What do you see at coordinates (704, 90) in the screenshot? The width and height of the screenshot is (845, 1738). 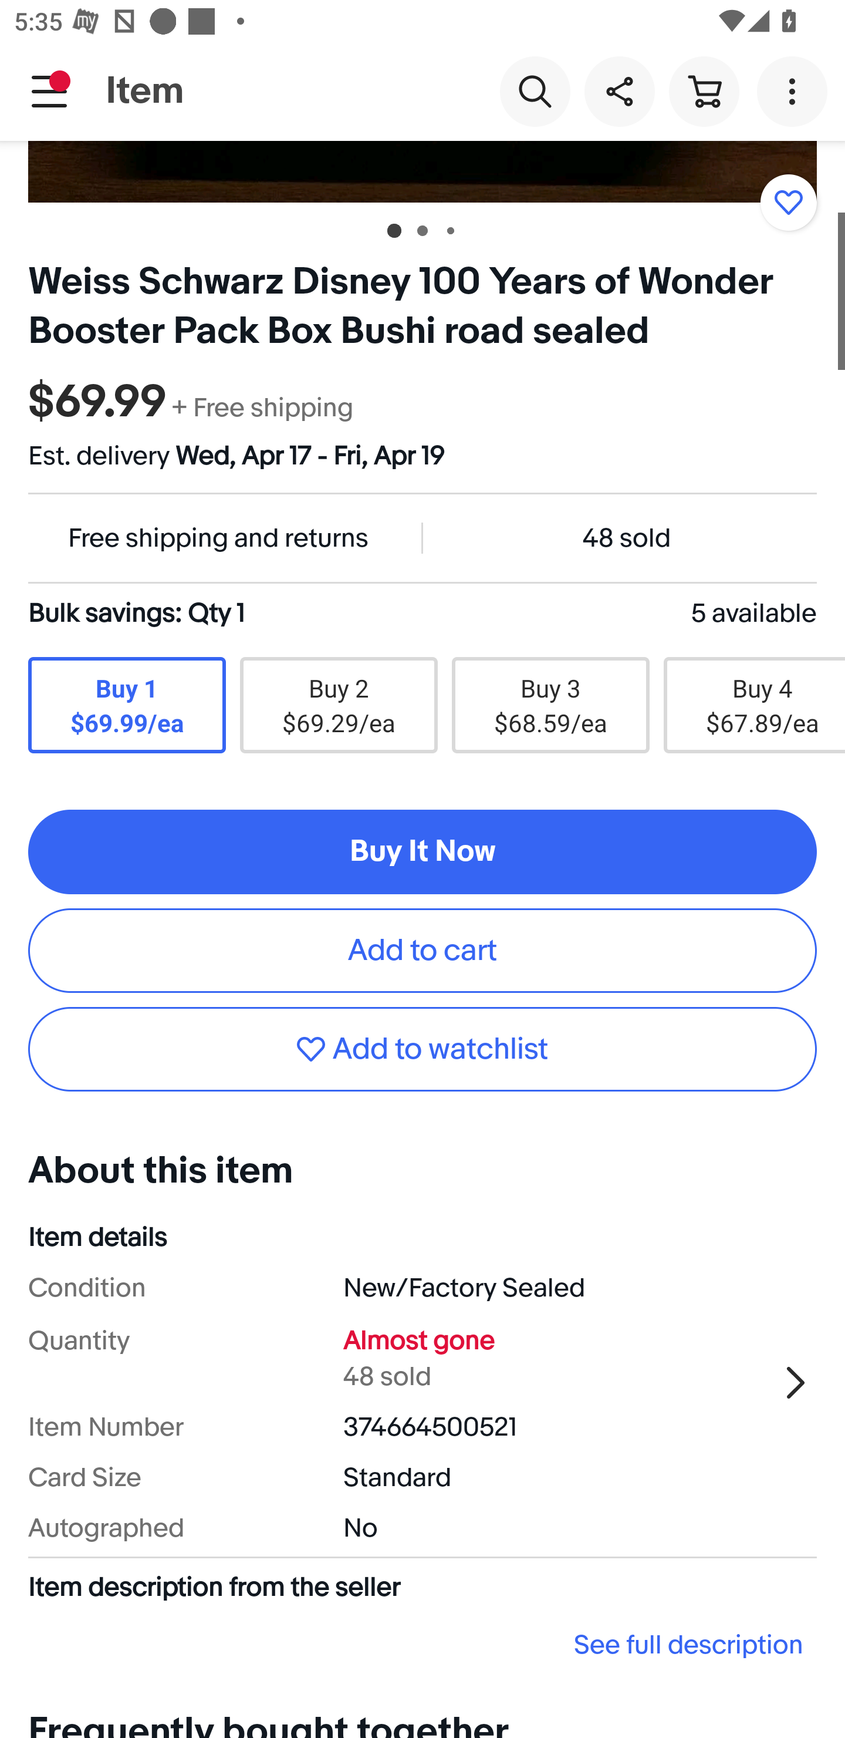 I see `Cart button shopping cart` at bounding box center [704, 90].